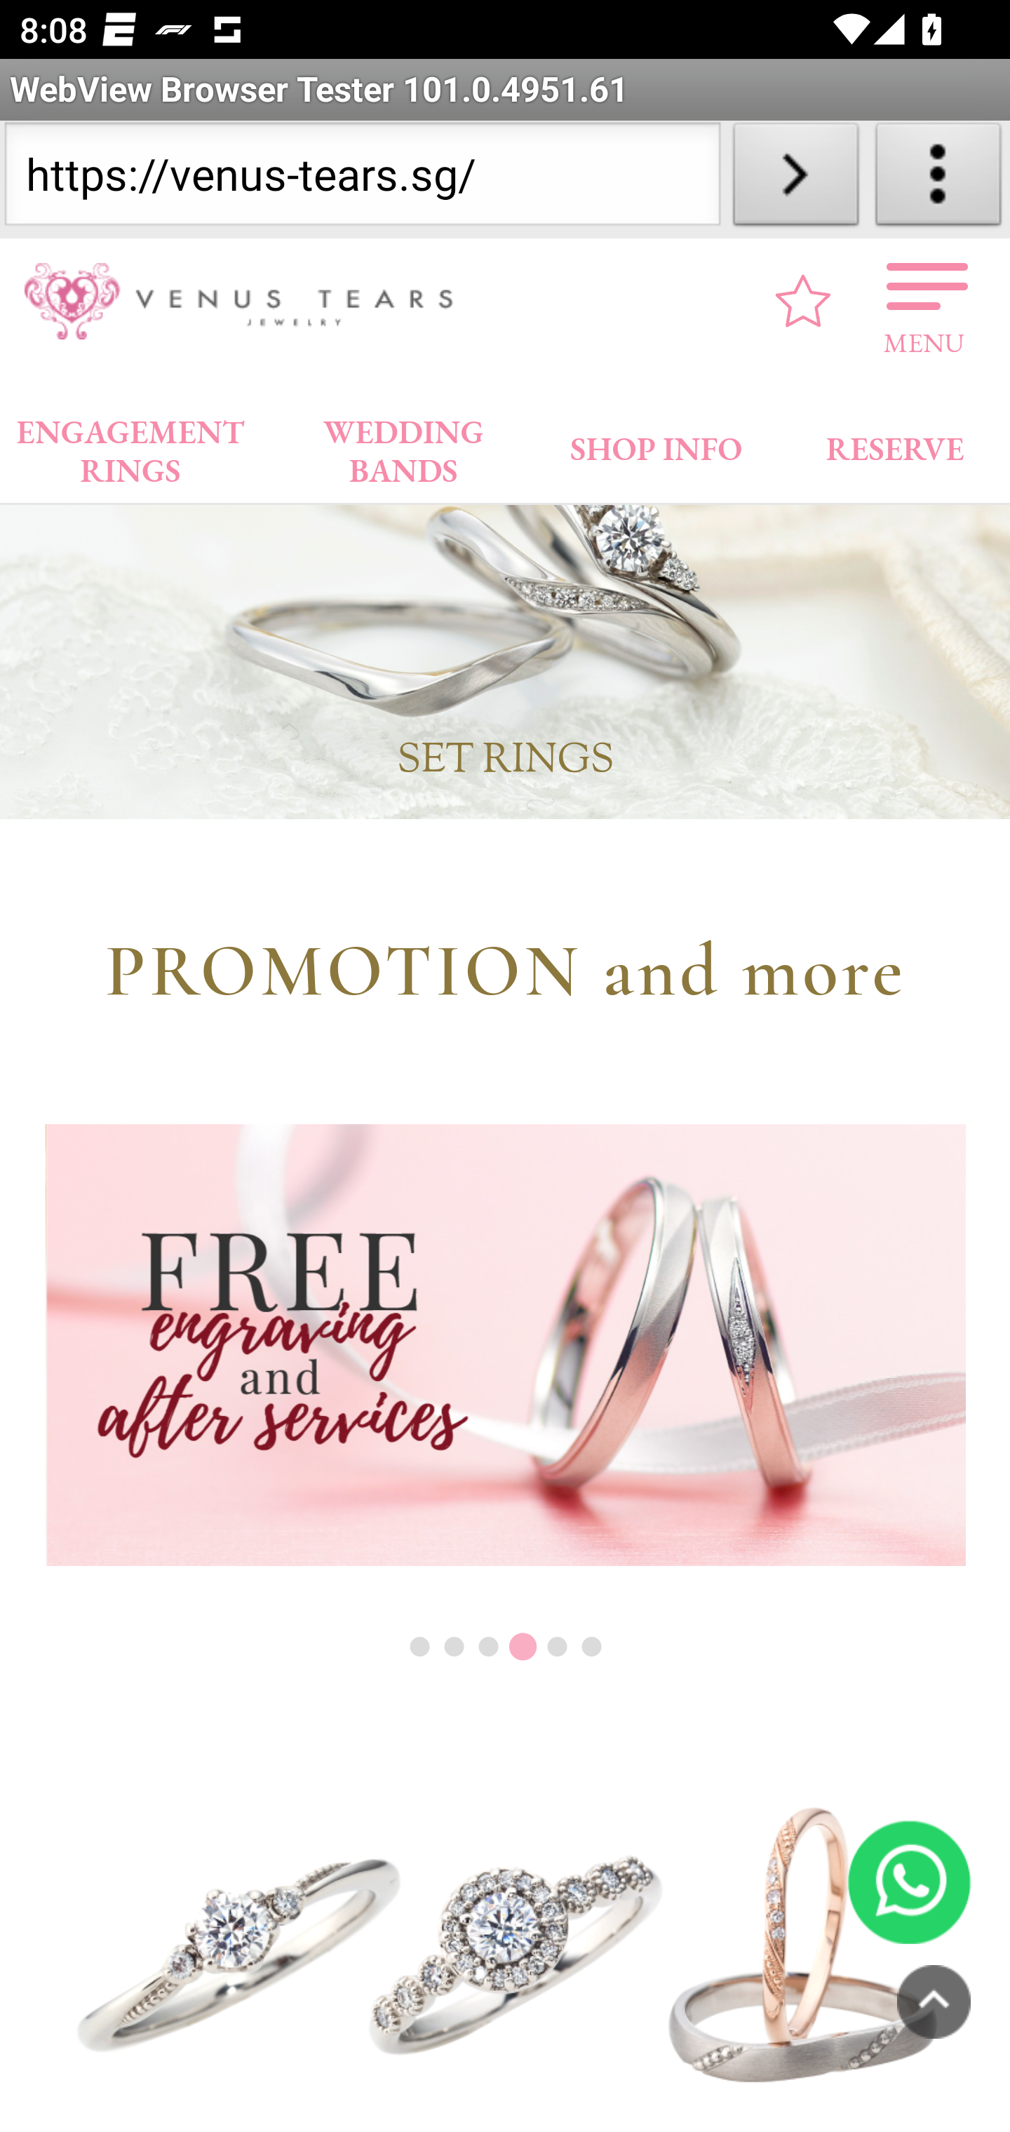  Describe the element at coordinates (488, 1648) in the screenshot. I see `Go to slide 3` at that location.